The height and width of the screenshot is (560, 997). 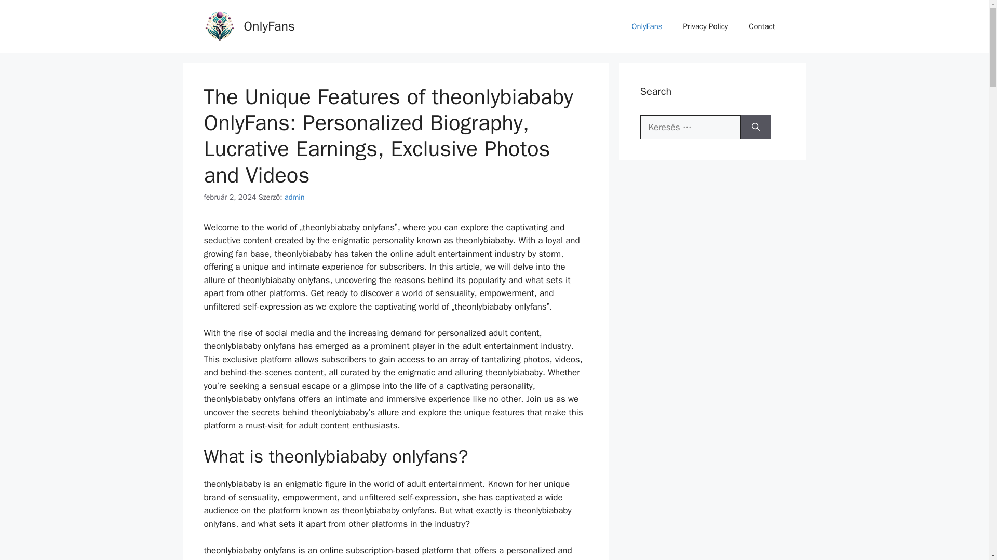 I want to click on admin, so click(x=294, y=197).